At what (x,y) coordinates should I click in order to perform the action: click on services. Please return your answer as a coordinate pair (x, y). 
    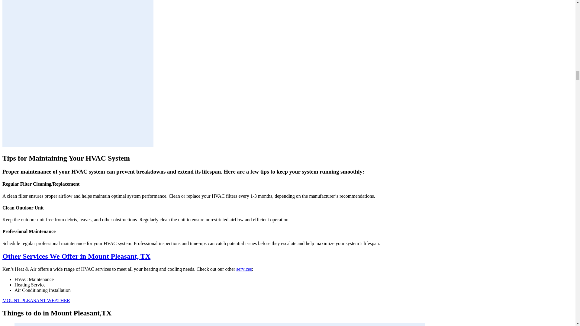
    Looking at the image, I should click on (244, 269).